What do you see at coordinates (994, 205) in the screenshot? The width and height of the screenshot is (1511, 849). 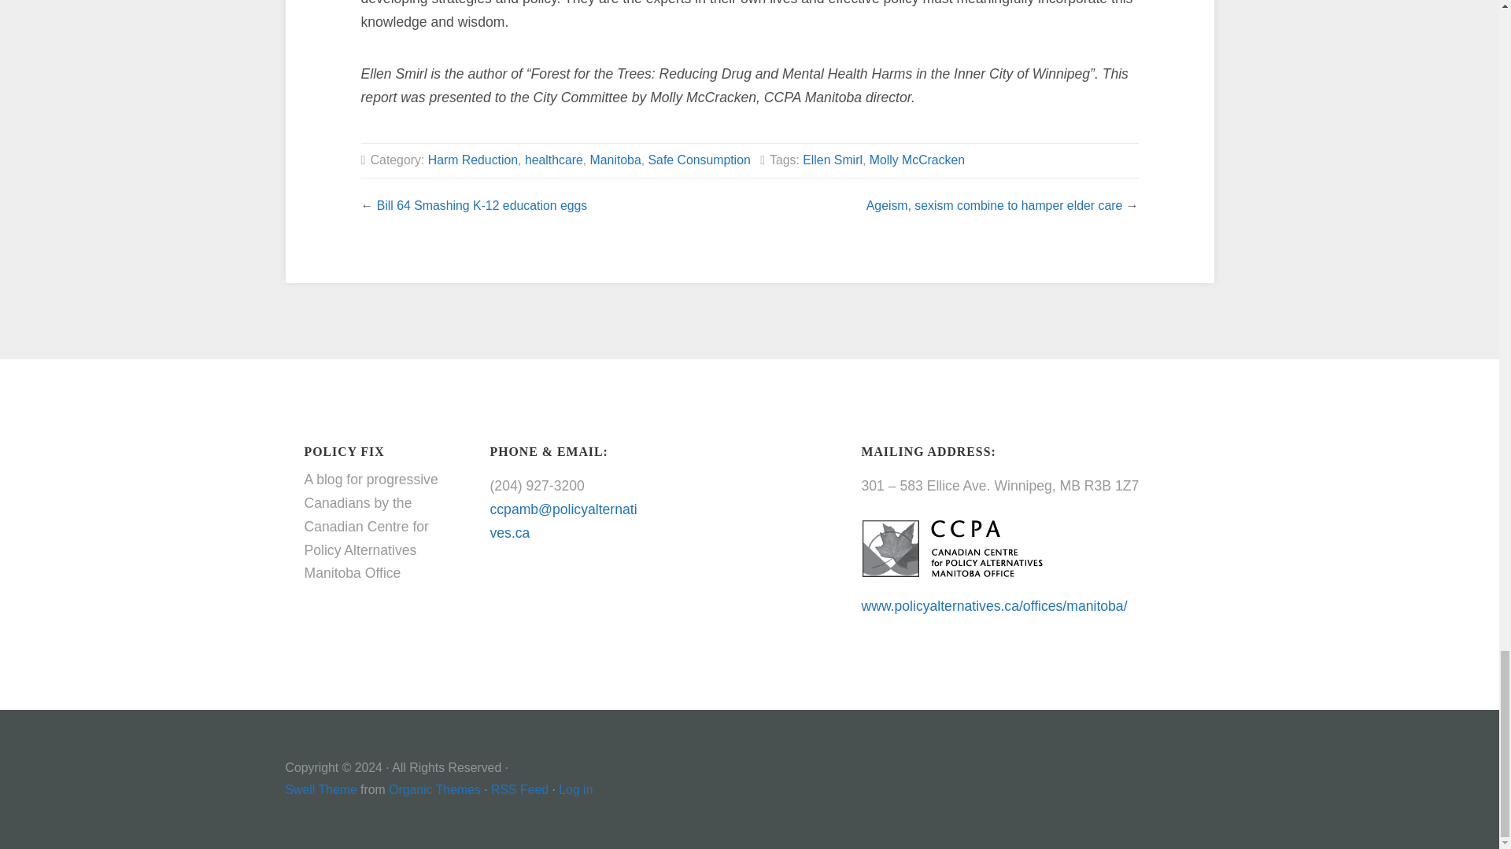 I see `Ageism, sexism combine to hamper elder care` at bounding box center [994, 205].